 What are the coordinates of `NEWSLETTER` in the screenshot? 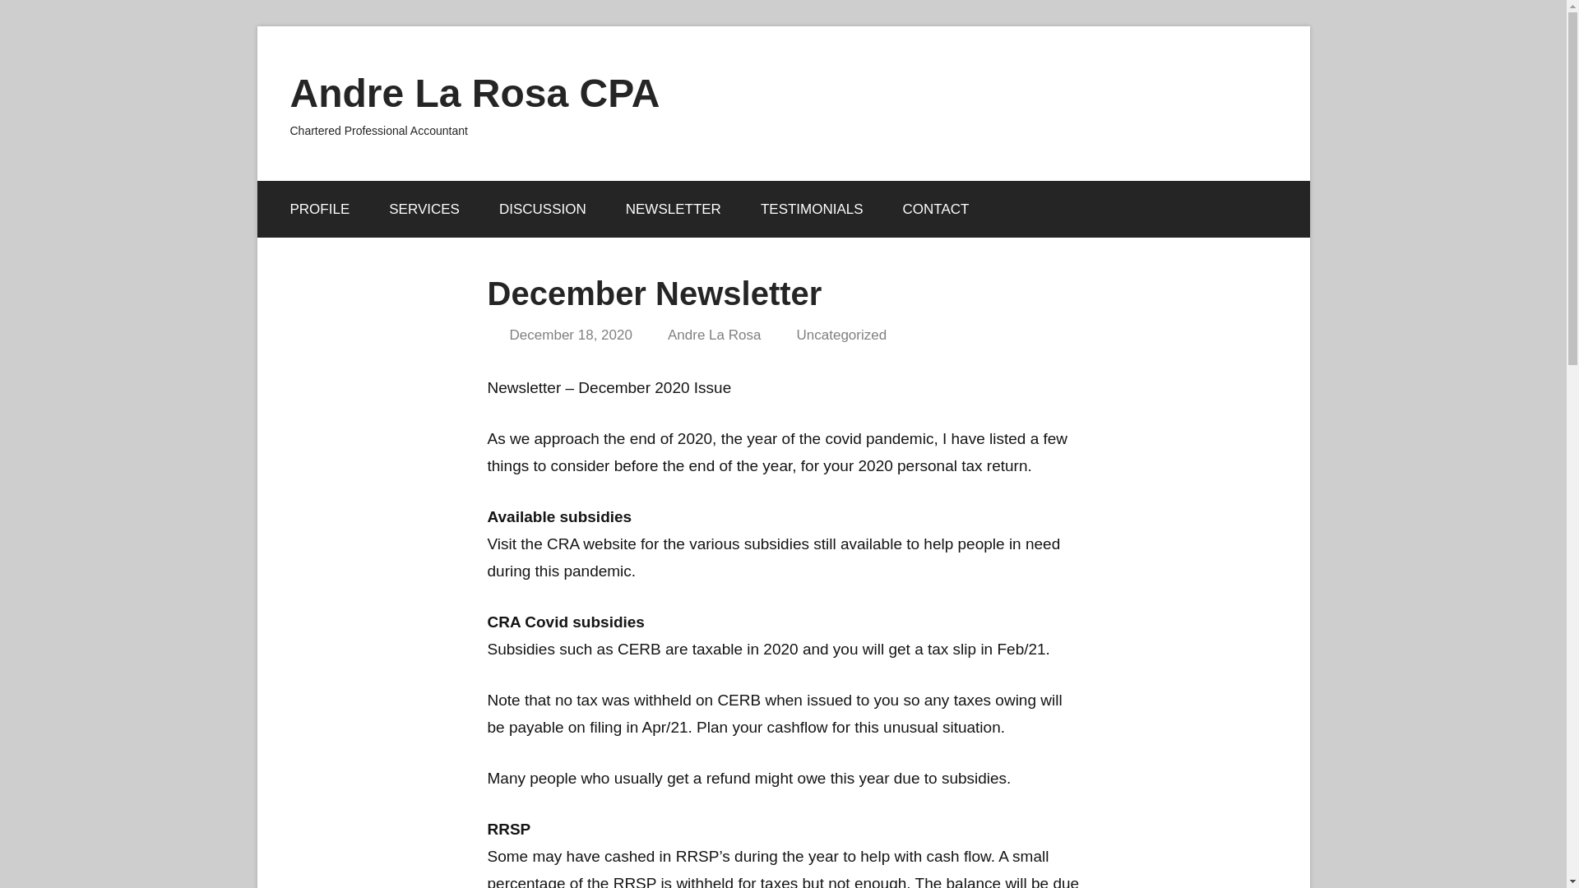 It's located at (673, 210).